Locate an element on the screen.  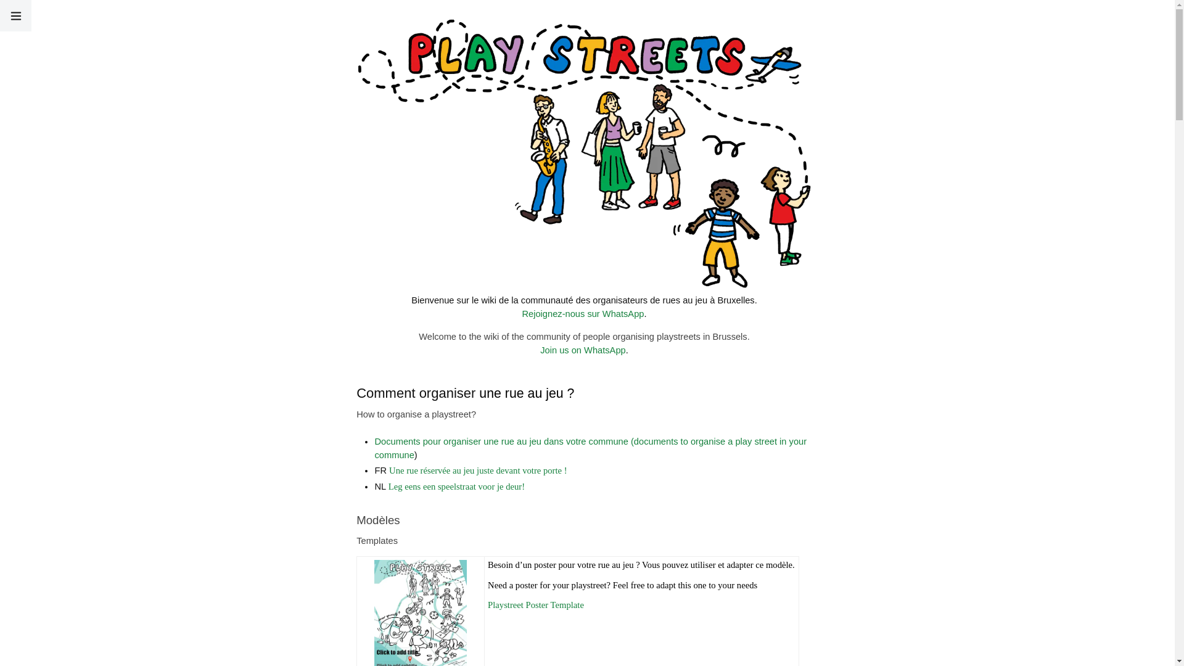
Join us on WhatsApp is located at coordinates (583, 350).